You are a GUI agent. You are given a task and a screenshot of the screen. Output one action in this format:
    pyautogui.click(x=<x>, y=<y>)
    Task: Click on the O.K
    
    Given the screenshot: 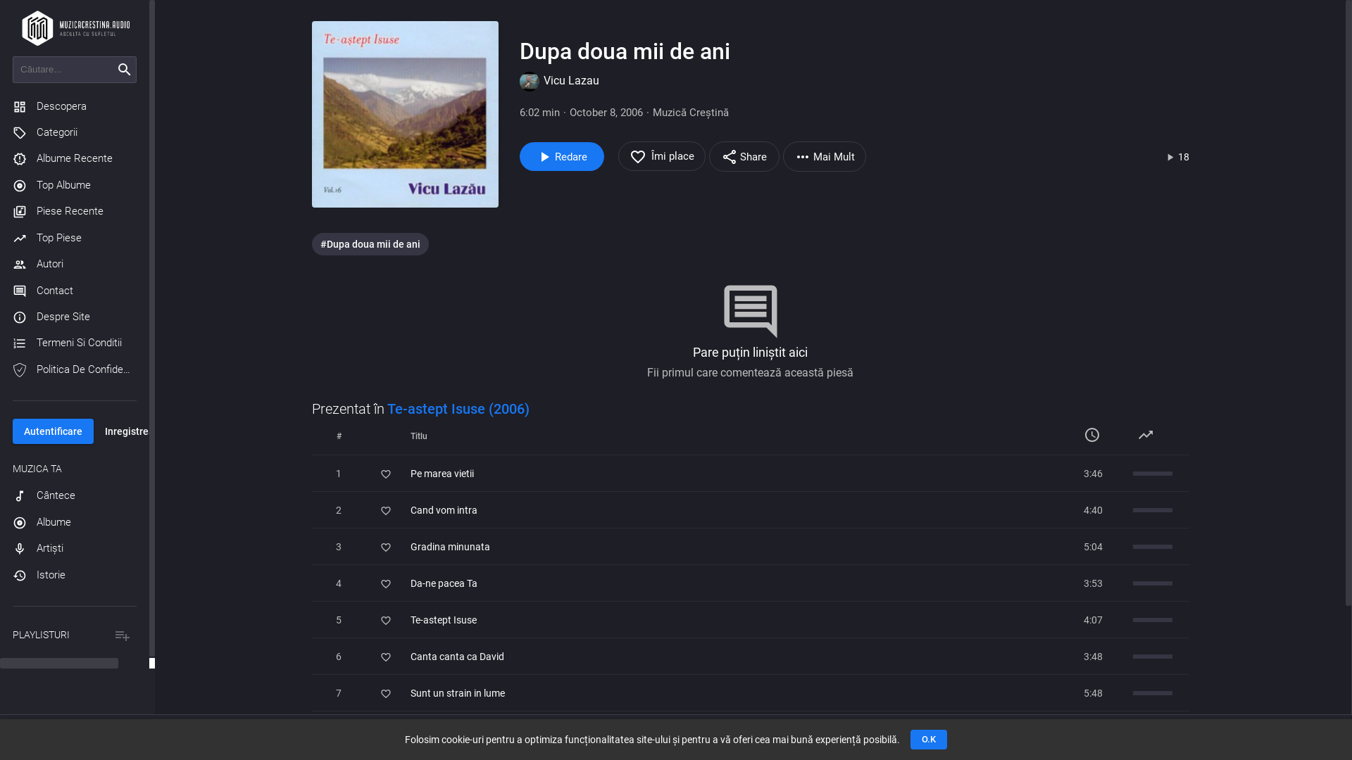 What is the action you would take?
    pyautogui.click(x=929, y=740)
    